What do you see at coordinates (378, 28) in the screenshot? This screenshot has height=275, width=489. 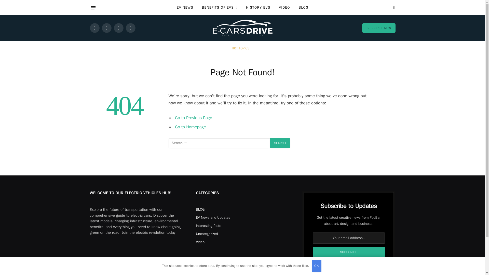 I see `SUBSCRIBE NOW` at bounding box center [378, 28].